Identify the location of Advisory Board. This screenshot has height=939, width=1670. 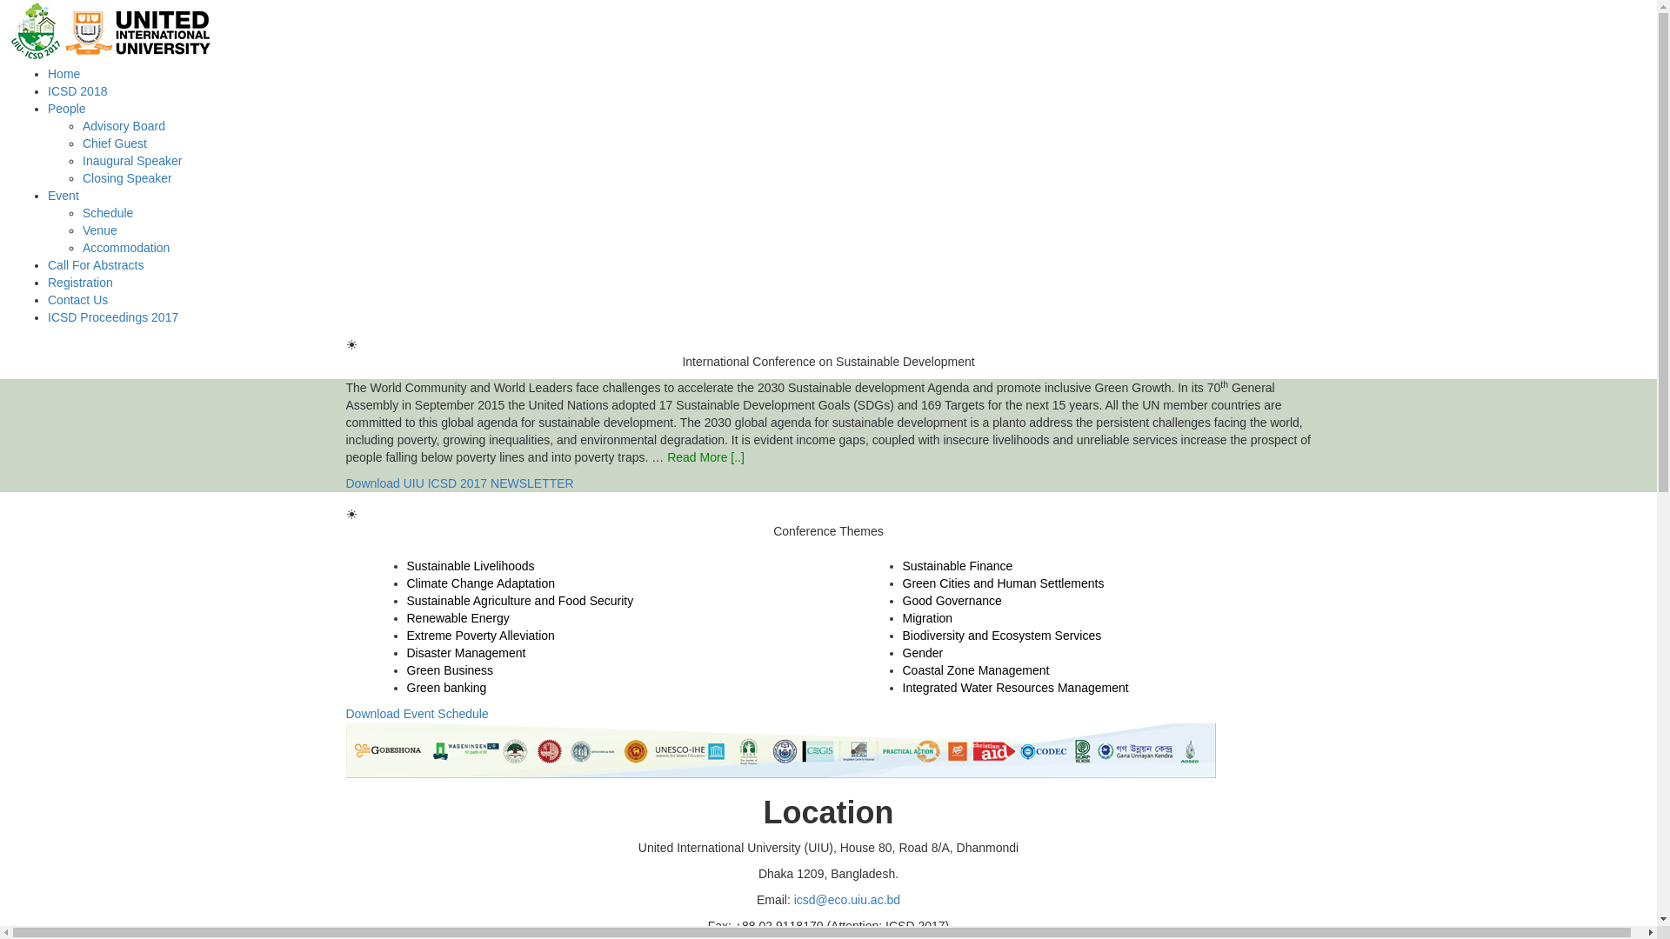
(124, 126).